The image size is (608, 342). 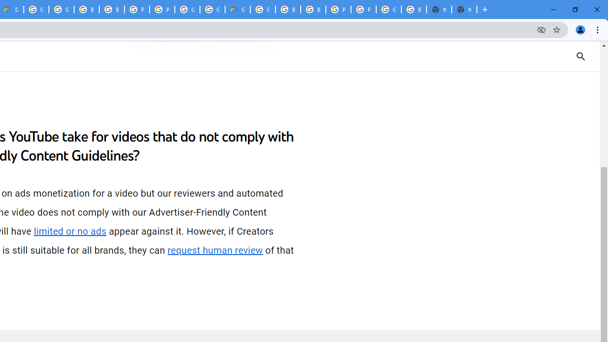 What do you see at coordinates (70, 231) in the screenshot?
I see `limited or no ads` at bounding box center [70, 231].